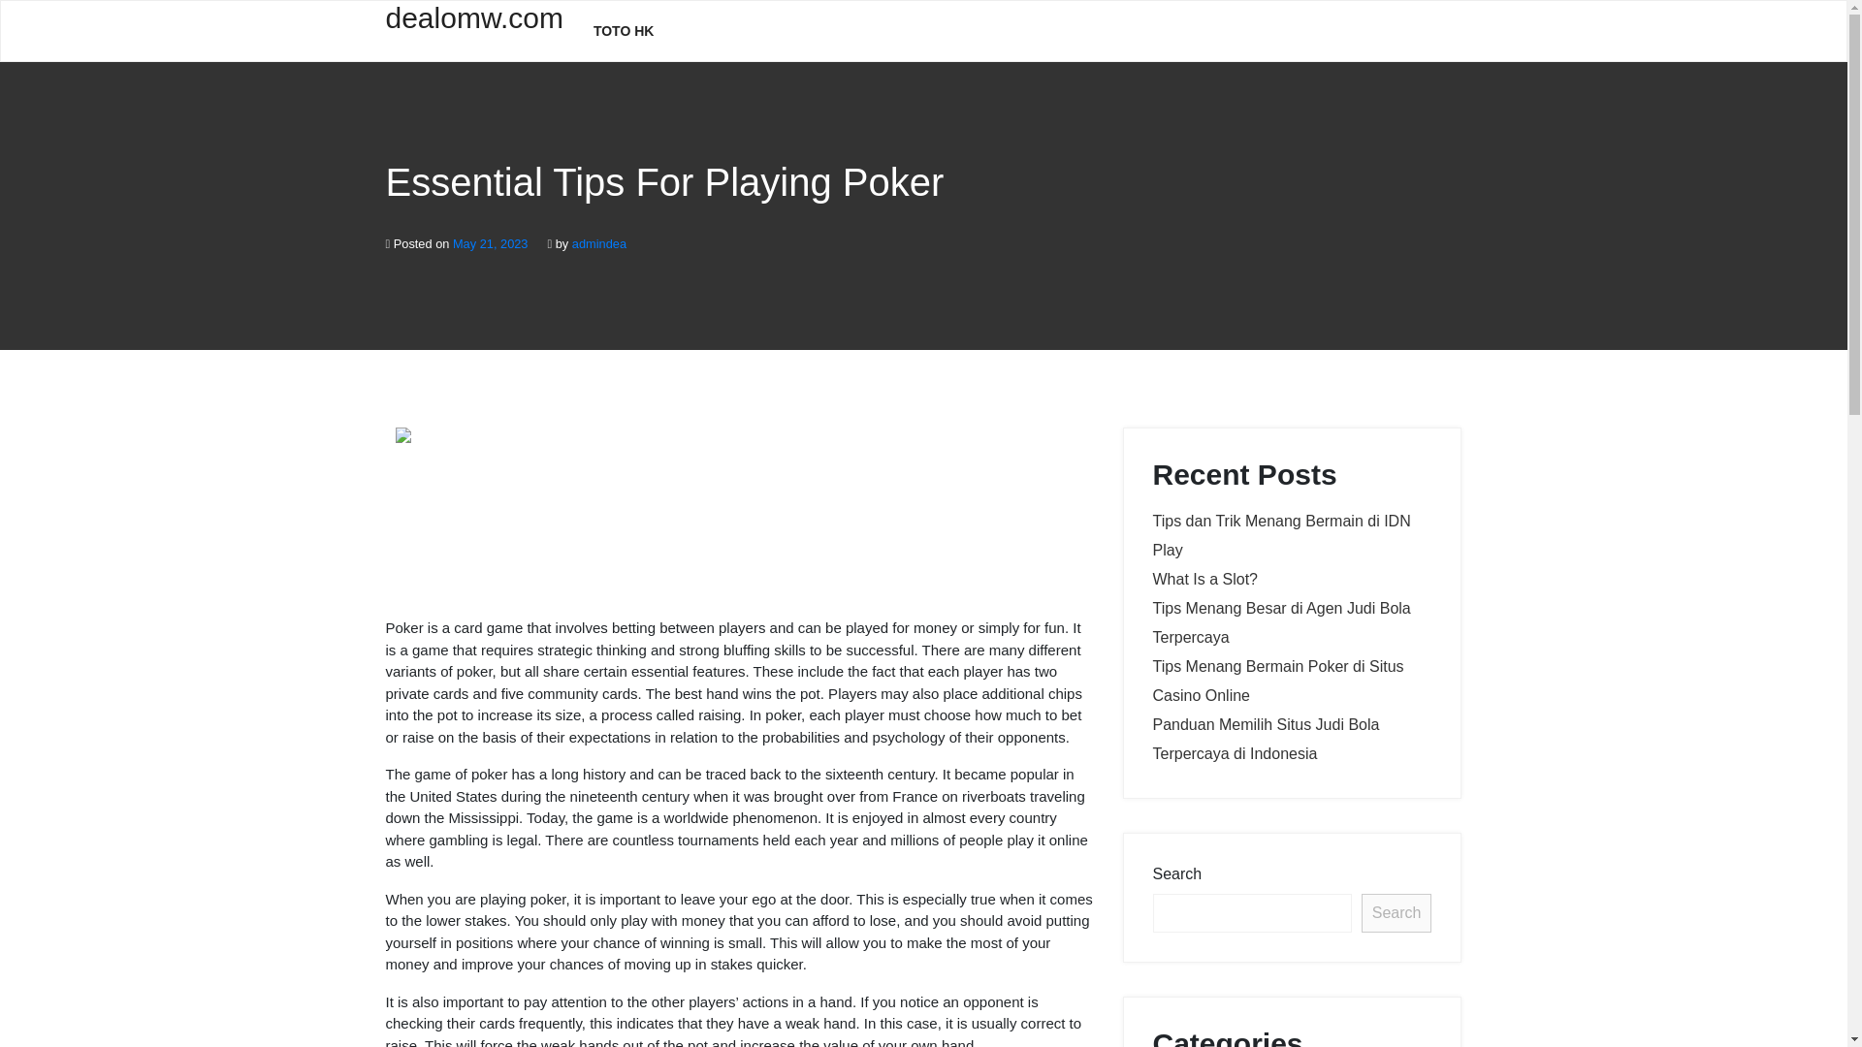 The width and height of the screenshot is (1862, 1047). I want to click on dealomw.com, so click(474, 29).